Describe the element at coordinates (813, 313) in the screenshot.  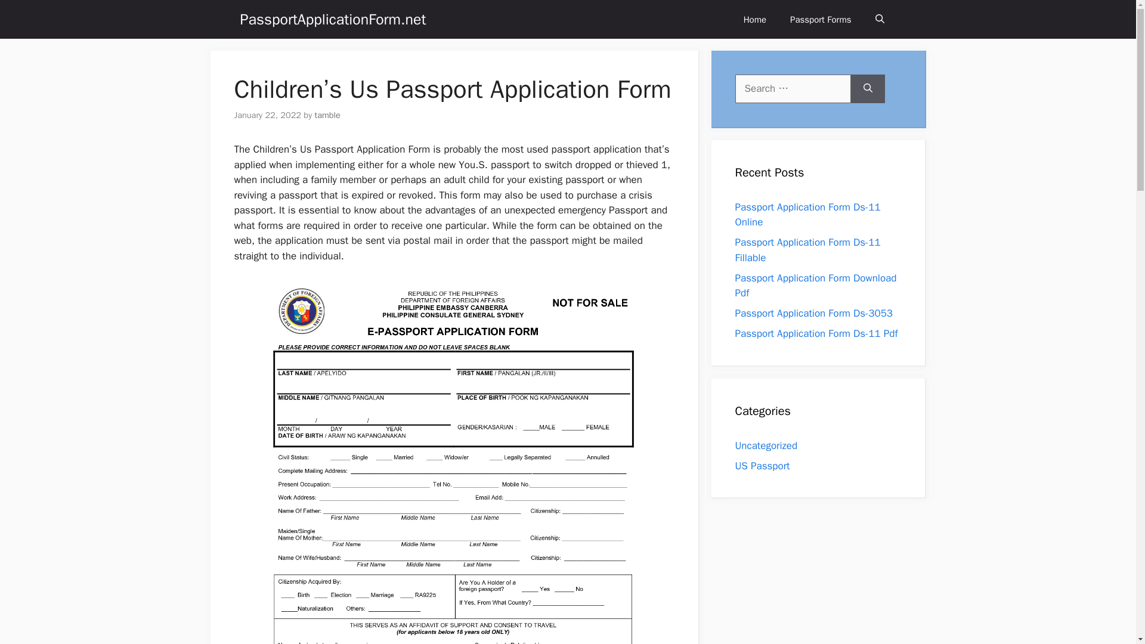
I see `Passport Application Form Ds-3053` at that location.